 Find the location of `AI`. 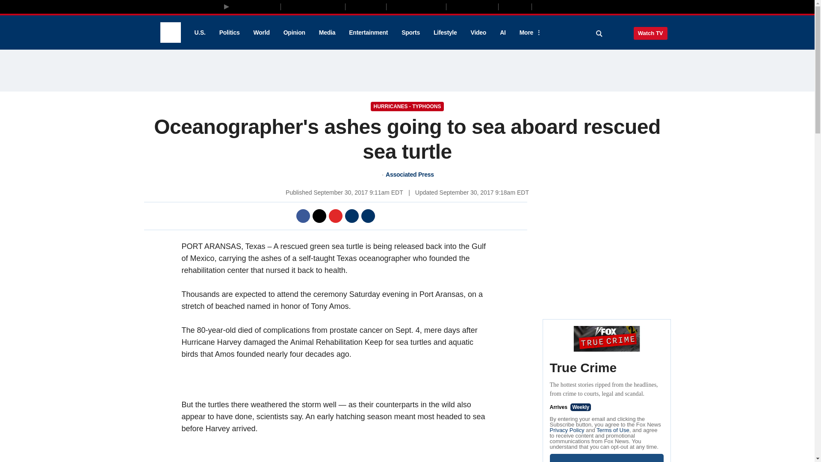

AI is located at coordinates (503, 33).